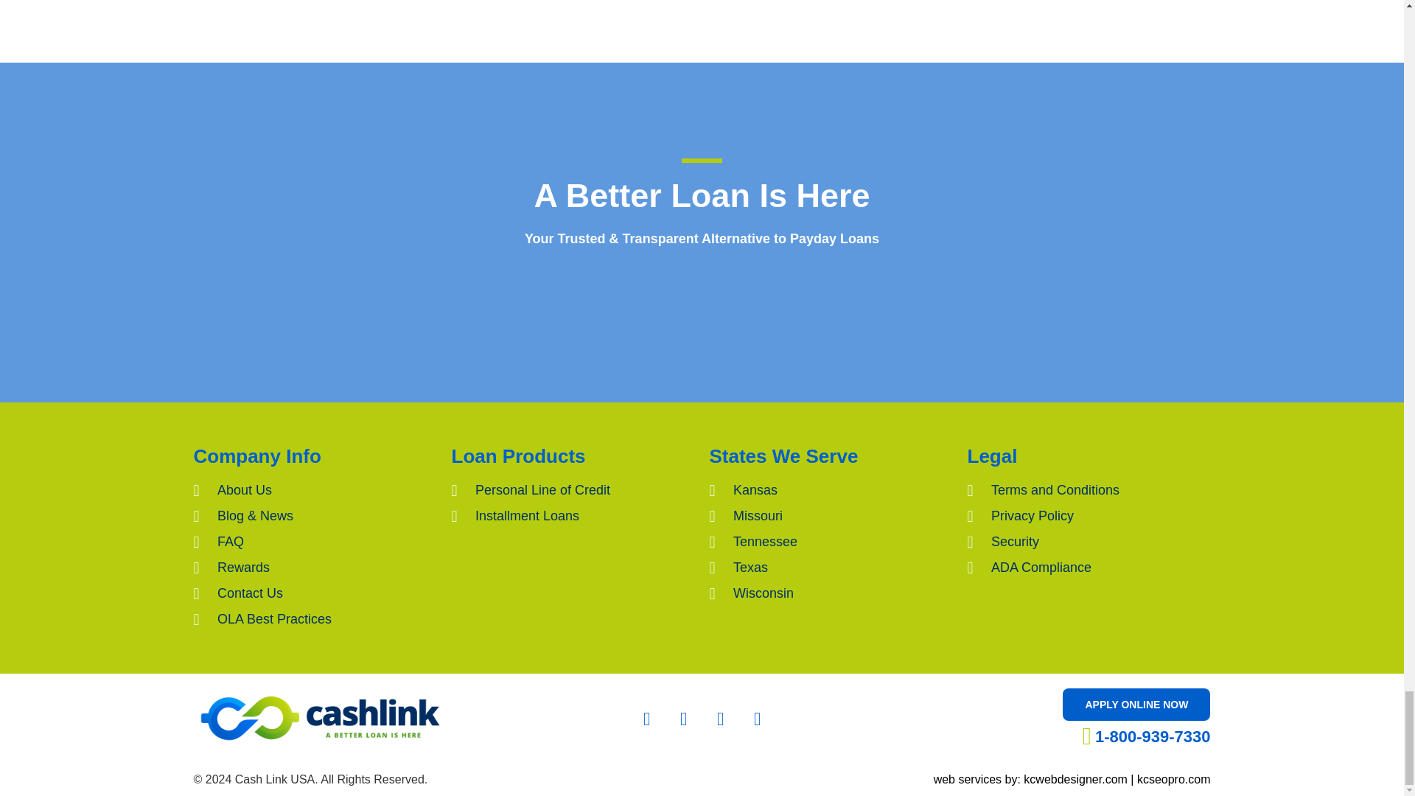 This screenshot has height=796, width=1415. What do you see at coordinates (314, 491) in the screenshot?
I see `About Us` at bounding box center [314, 491].